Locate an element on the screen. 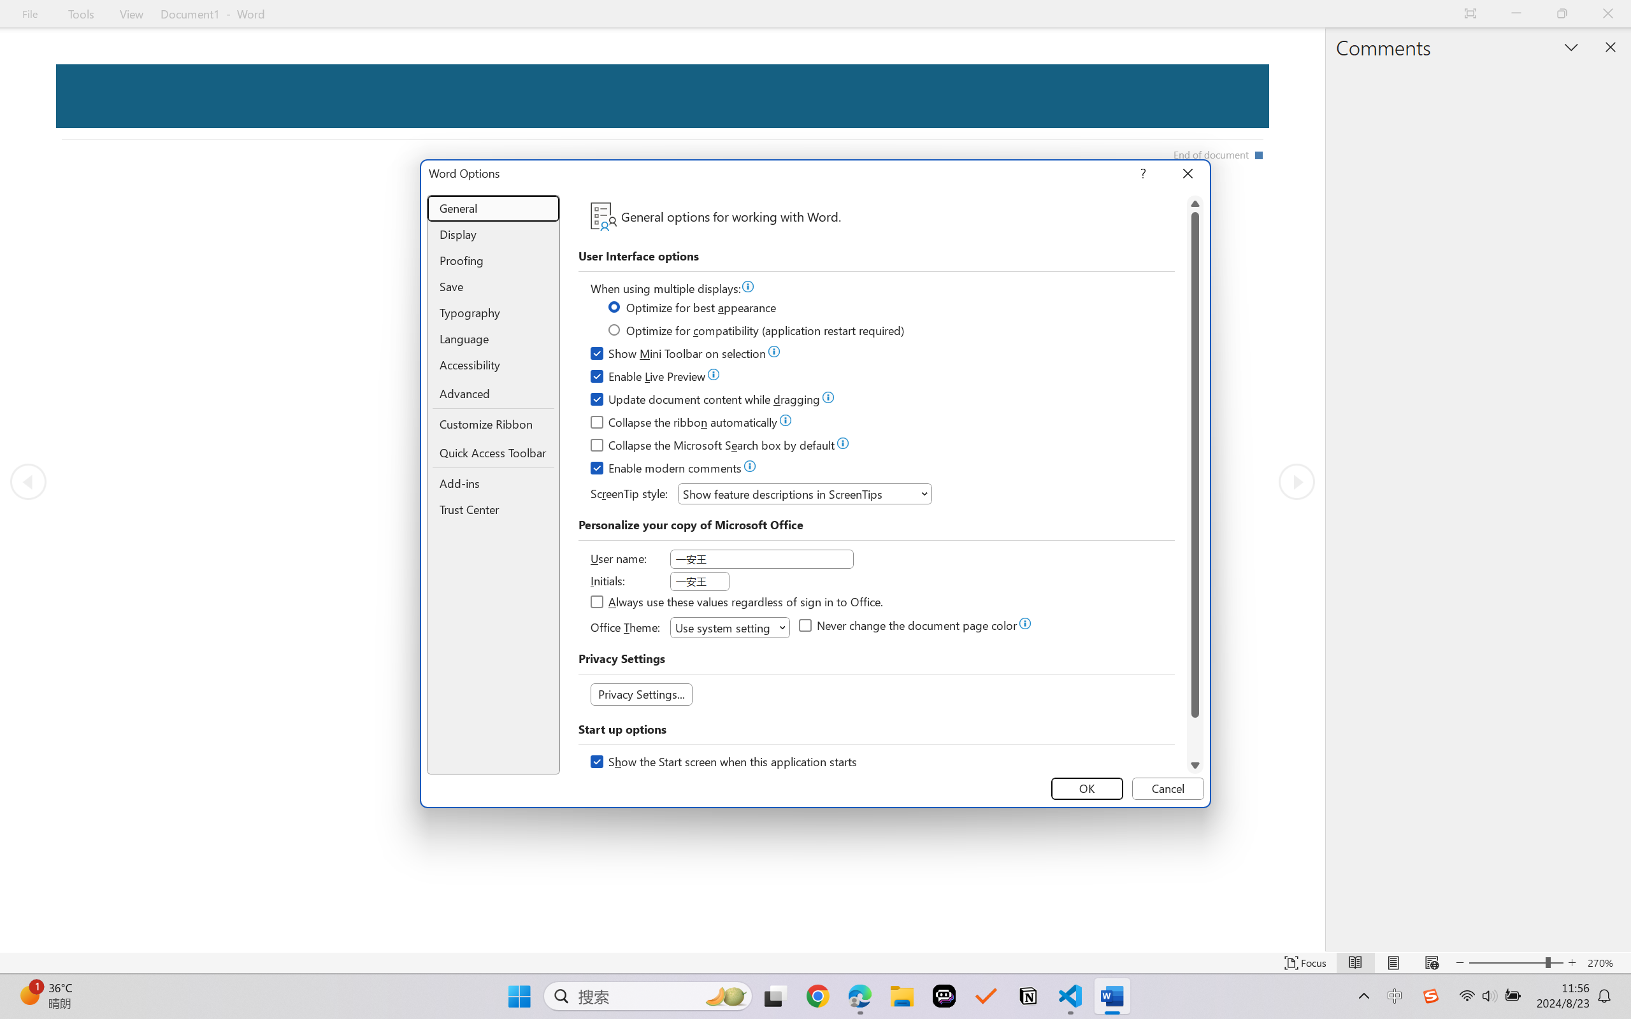 This screenshot has width=1631, height=1019. OK is located at coordinates (1088, 788).